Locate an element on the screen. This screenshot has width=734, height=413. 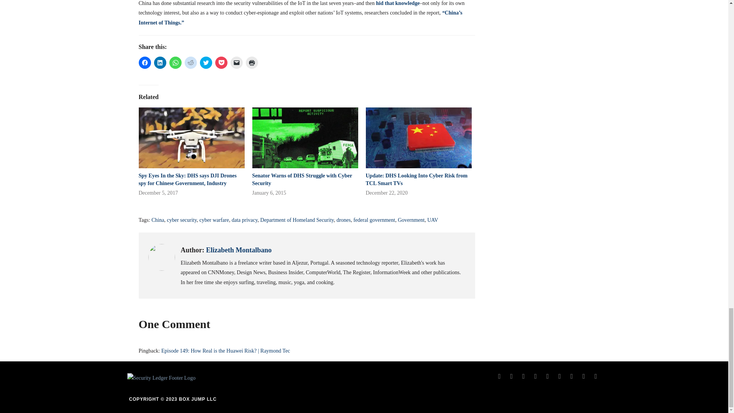
Click to share on Facebook is located at coordinates (145, 63).